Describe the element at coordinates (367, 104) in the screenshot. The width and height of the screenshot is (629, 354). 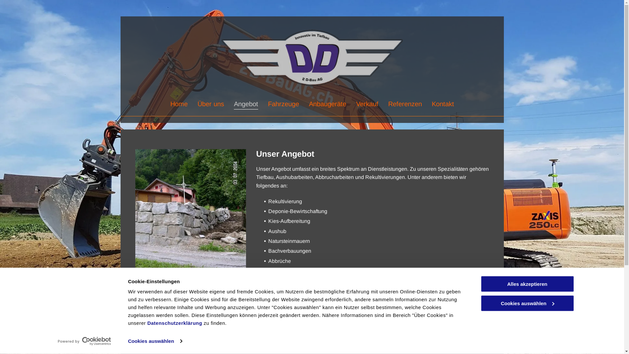
I see `Verkauf` at that location.